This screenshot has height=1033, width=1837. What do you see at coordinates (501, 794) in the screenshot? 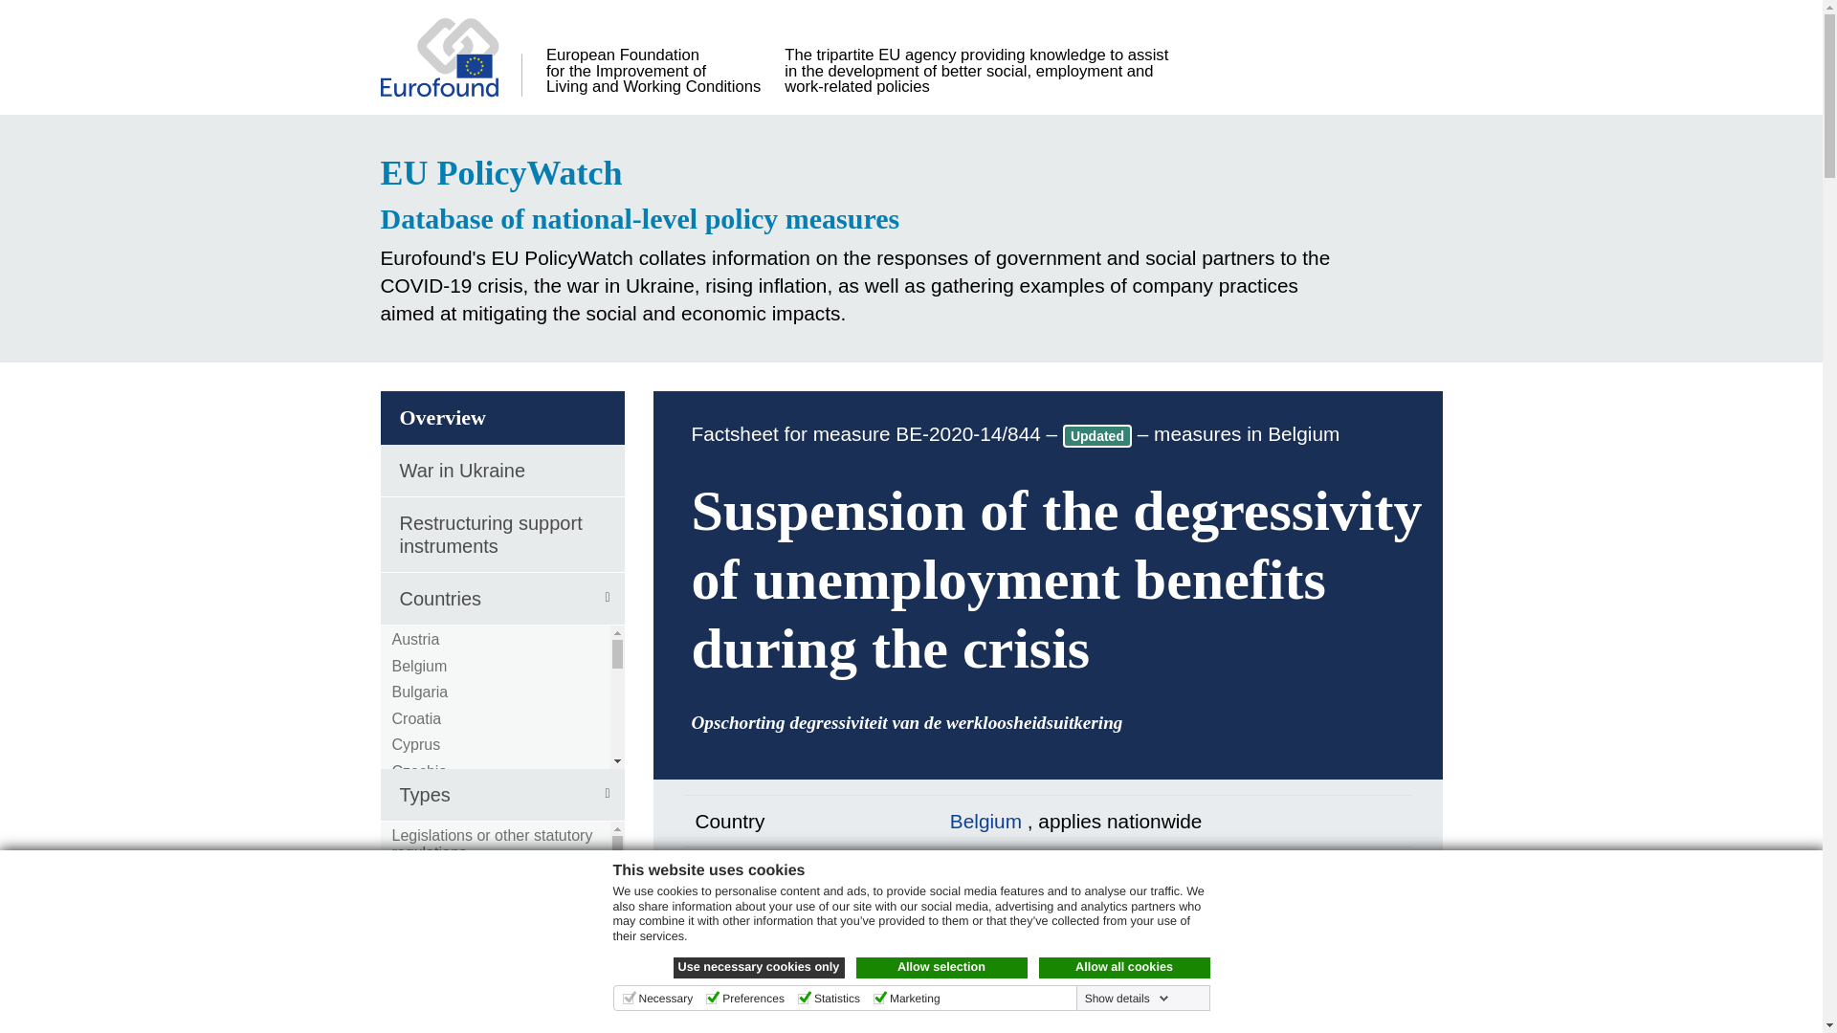
I see `Types` at bounding box center [501, 794].